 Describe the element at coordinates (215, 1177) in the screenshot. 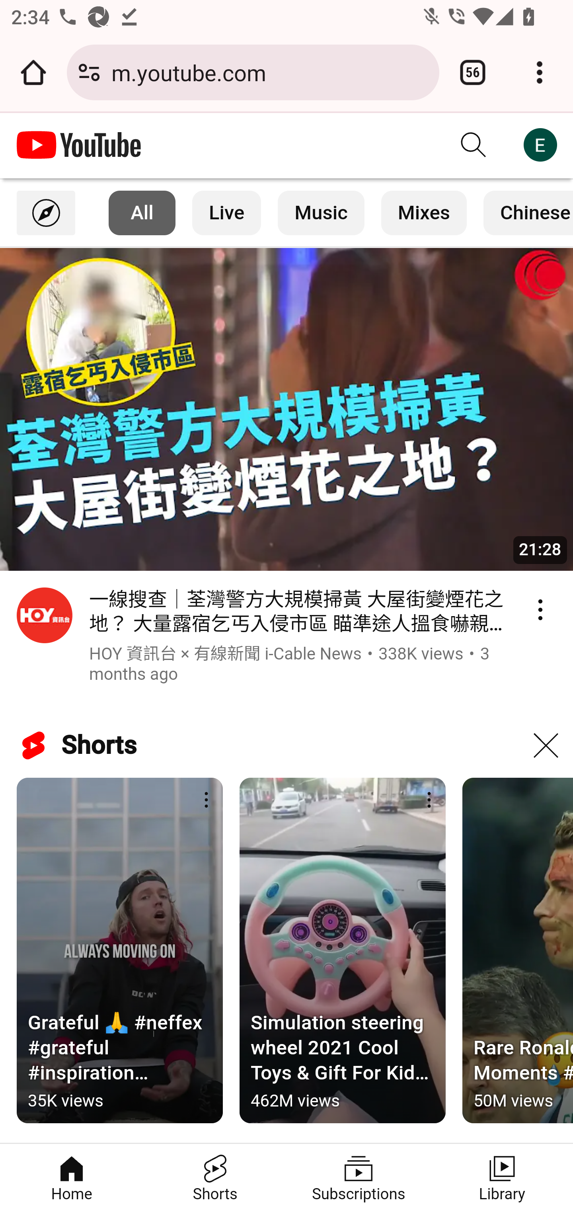

I see `Shorts` at that location.